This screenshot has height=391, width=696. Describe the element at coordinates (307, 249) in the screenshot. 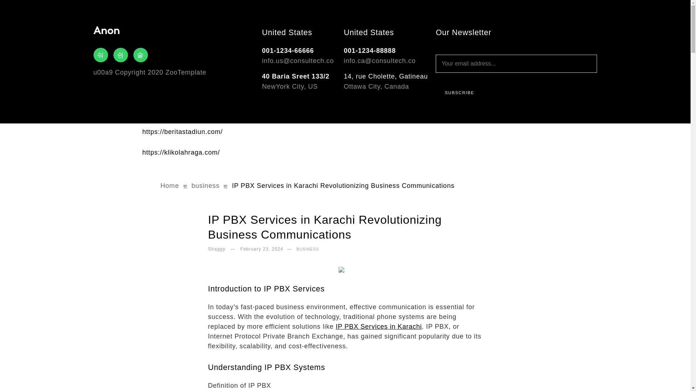

I see `BUSINESS` at that location.